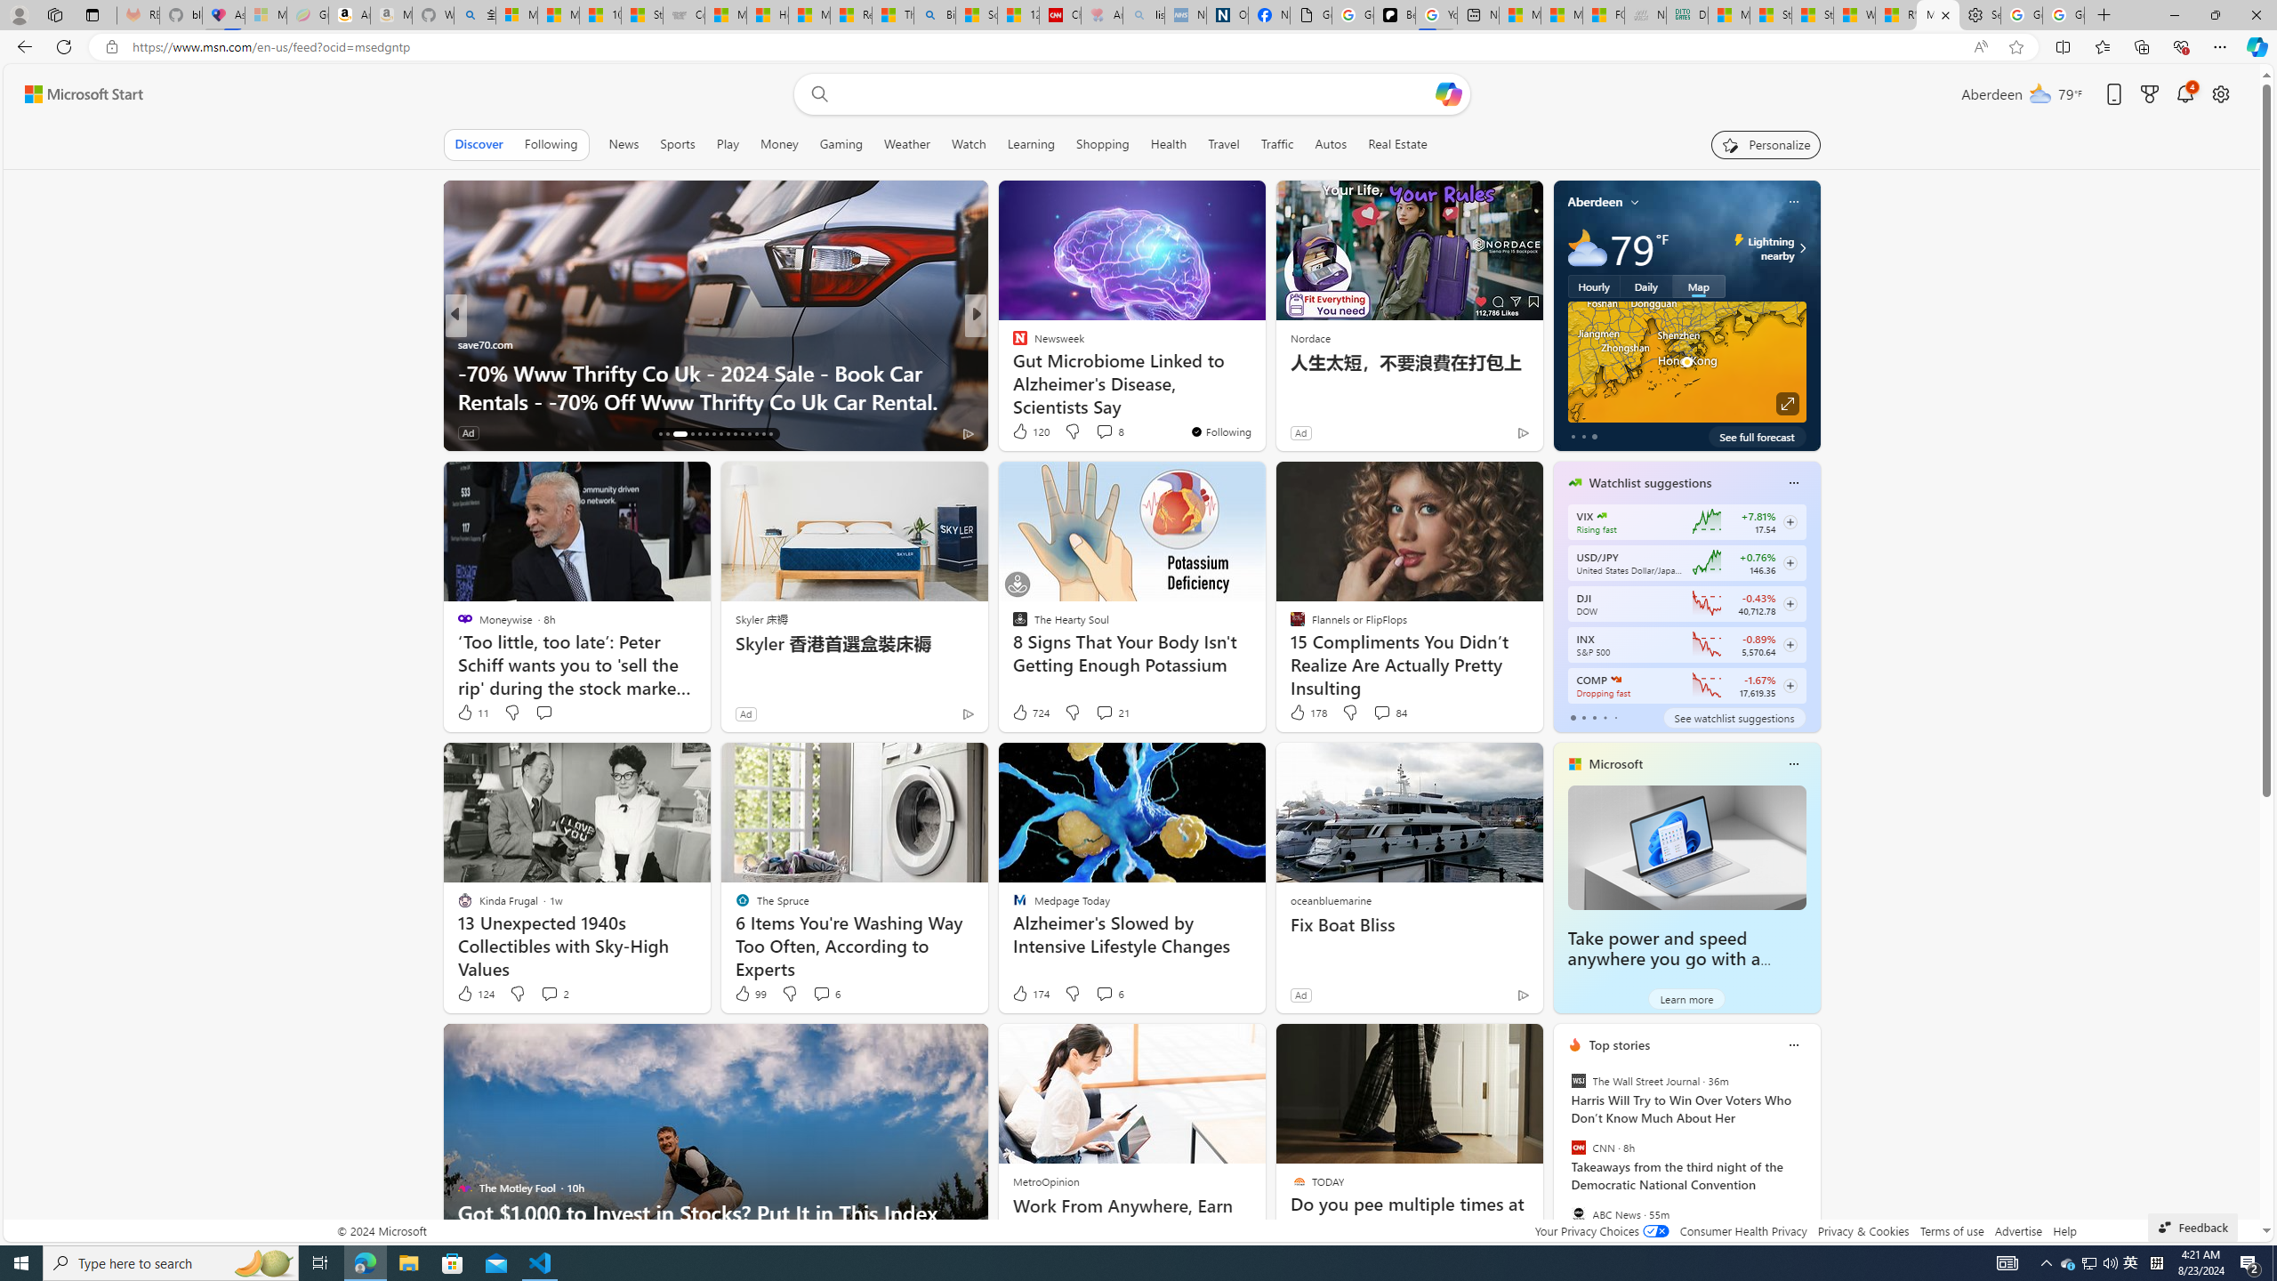  What do you see at coordinates (678, 434) in the screenshot?
I see `AutomationID: tab-18` at bounding box center [678, 434].